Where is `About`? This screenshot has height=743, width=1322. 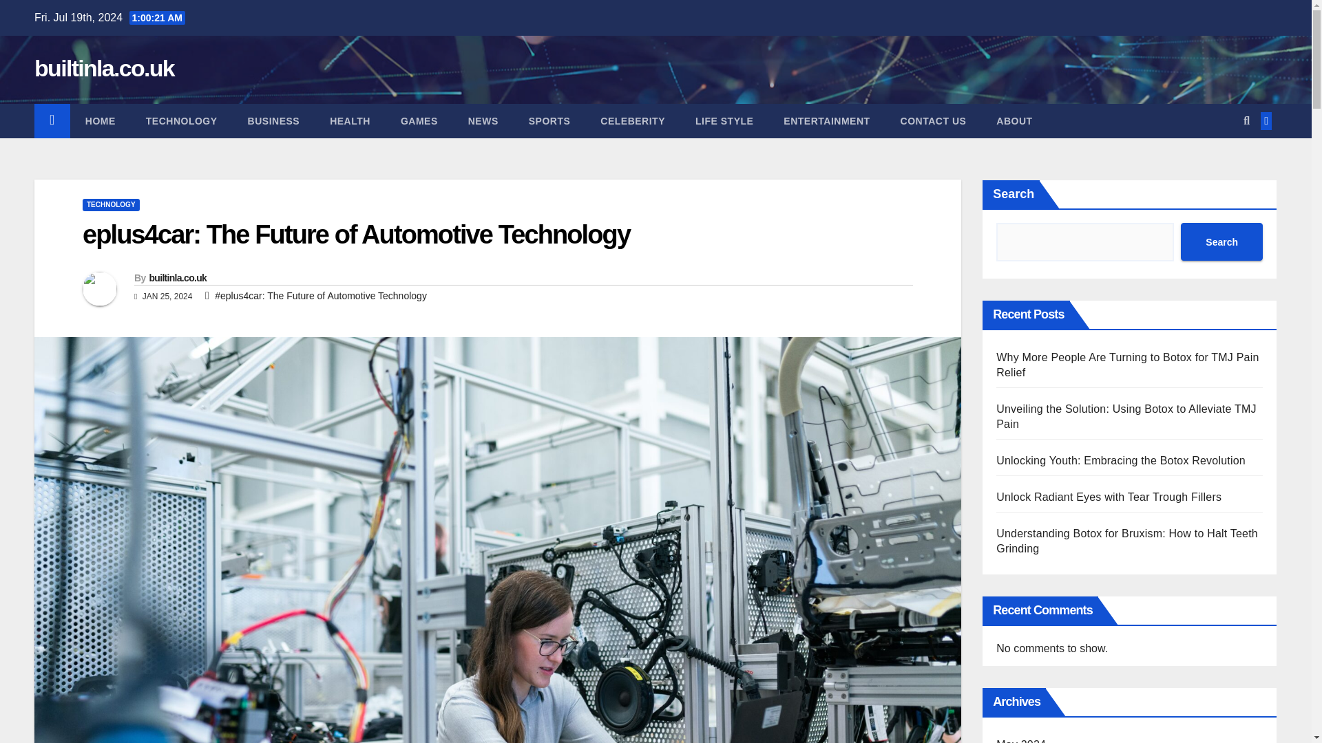
About is located at coordinates (1014, 121).